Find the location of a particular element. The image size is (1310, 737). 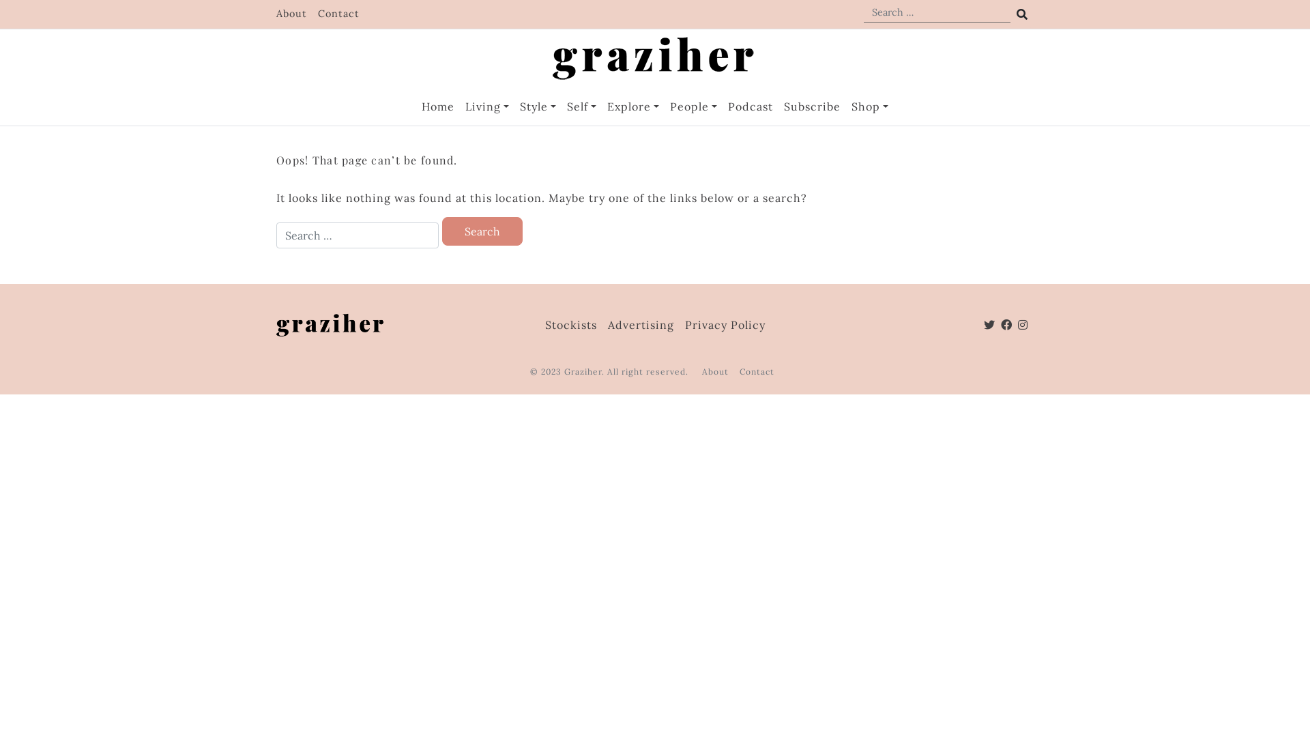

Living is located at coordinates (487, 106).